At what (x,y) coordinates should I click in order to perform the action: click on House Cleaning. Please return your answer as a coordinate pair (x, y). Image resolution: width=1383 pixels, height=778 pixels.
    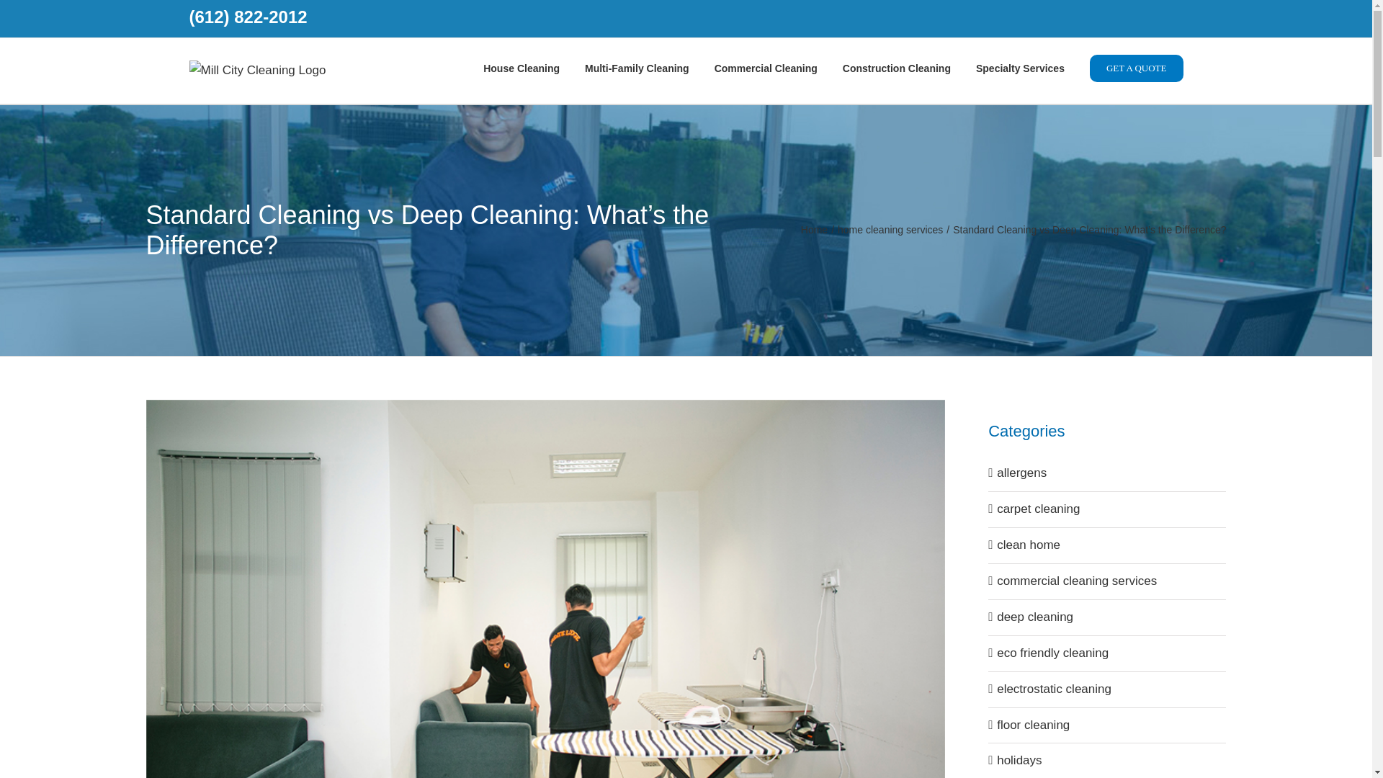
    Looking at the image, I should click on (522, 68).